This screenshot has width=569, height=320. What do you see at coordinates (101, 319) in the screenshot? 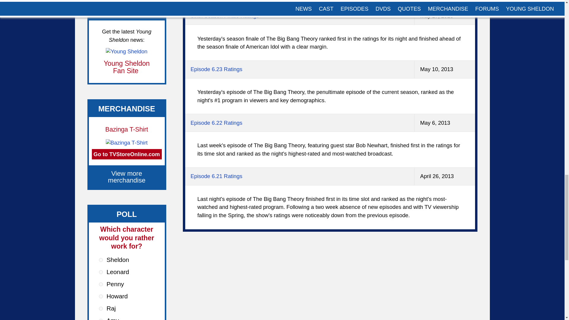
I see `6` at bounding box center [101, 319].